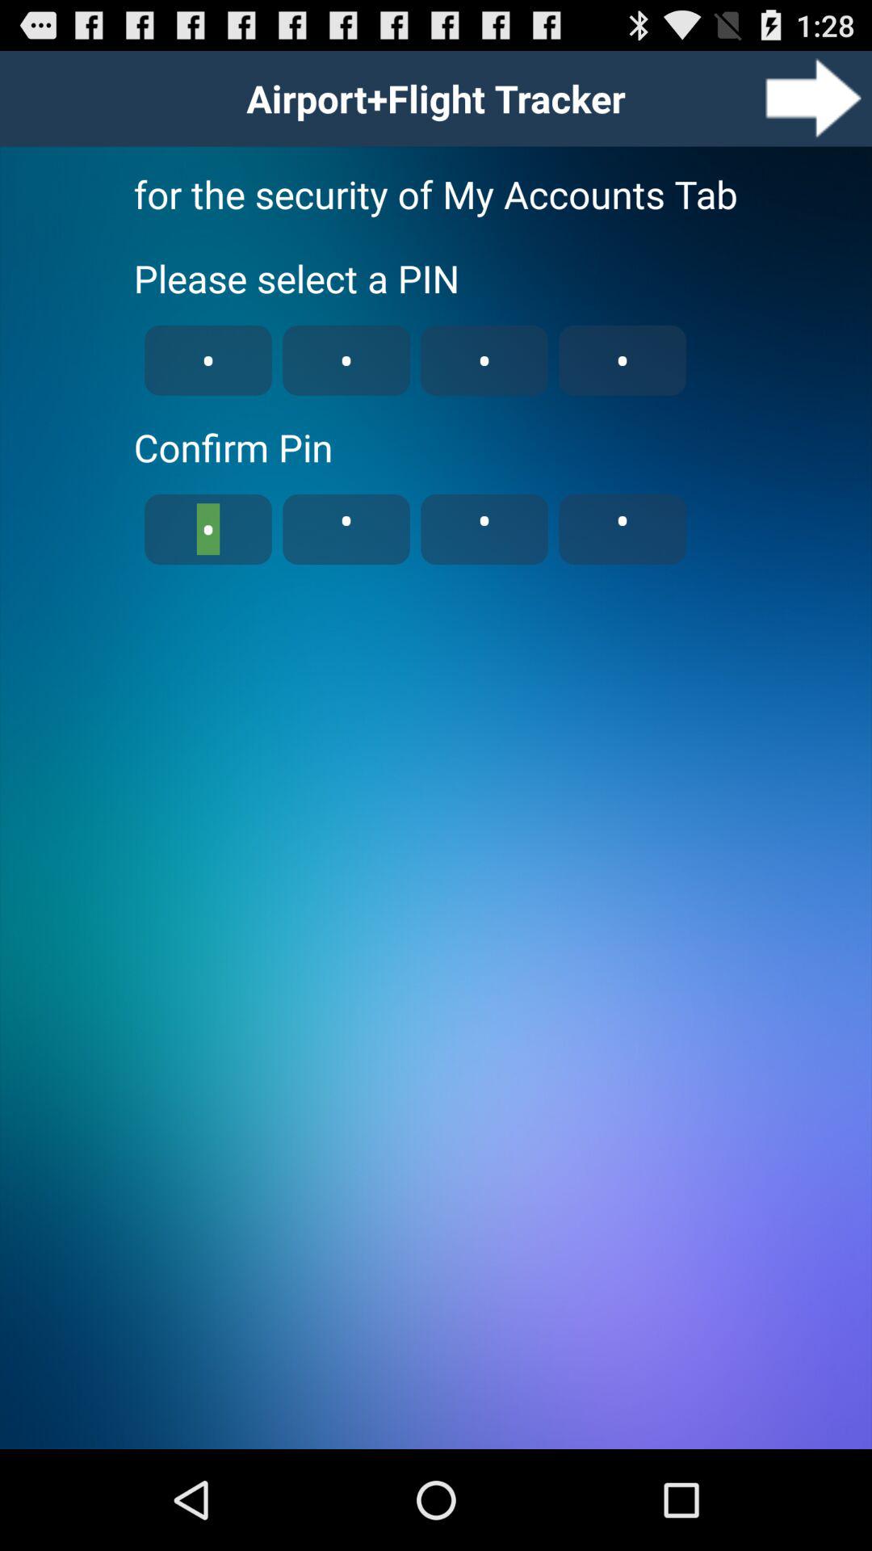  What do you see at coordinates (208, 529) in the screenshot?
I see `click on the first field below the confirm pin` at bounding box center [208, 529].